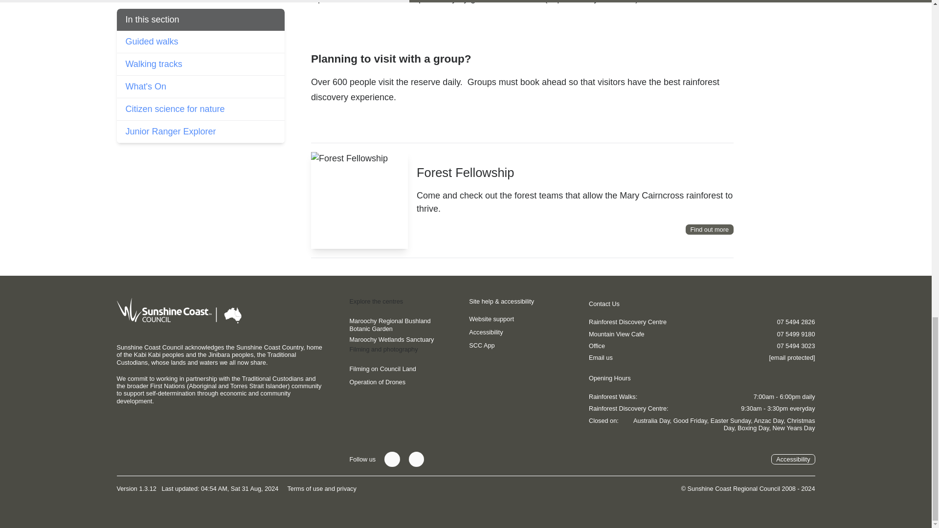 This screenshot has height=528, width=939. I want to click on Accessibility, so click(488, 331).